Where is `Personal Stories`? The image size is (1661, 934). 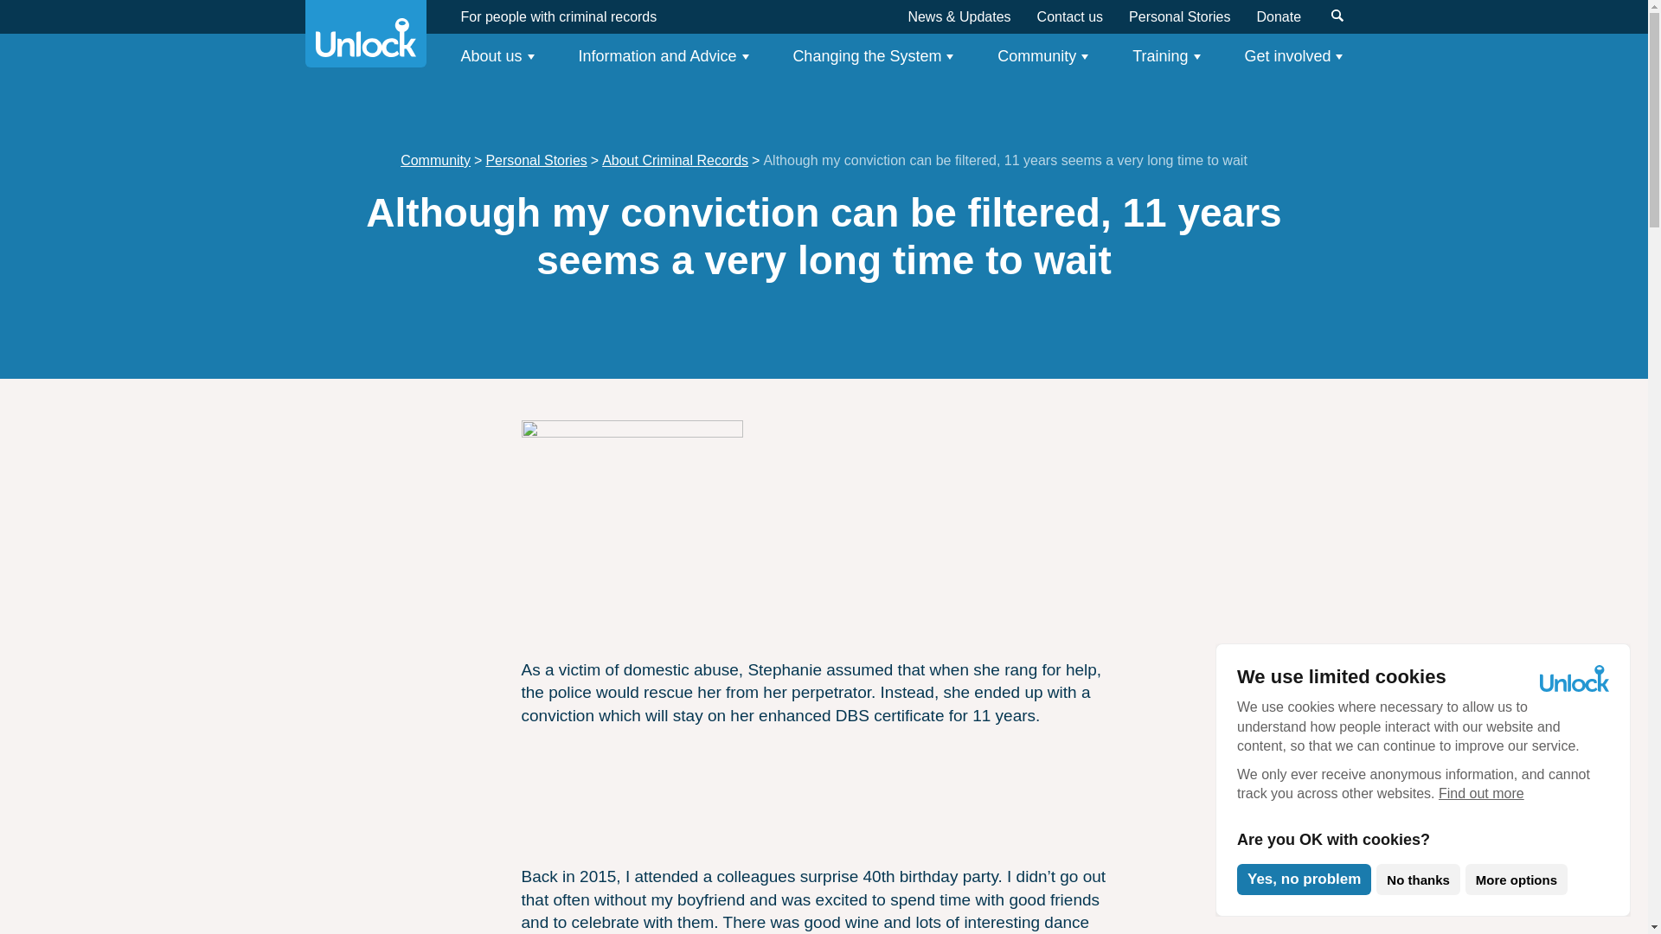 Personal Stories is located at coordinates (1180, 16).